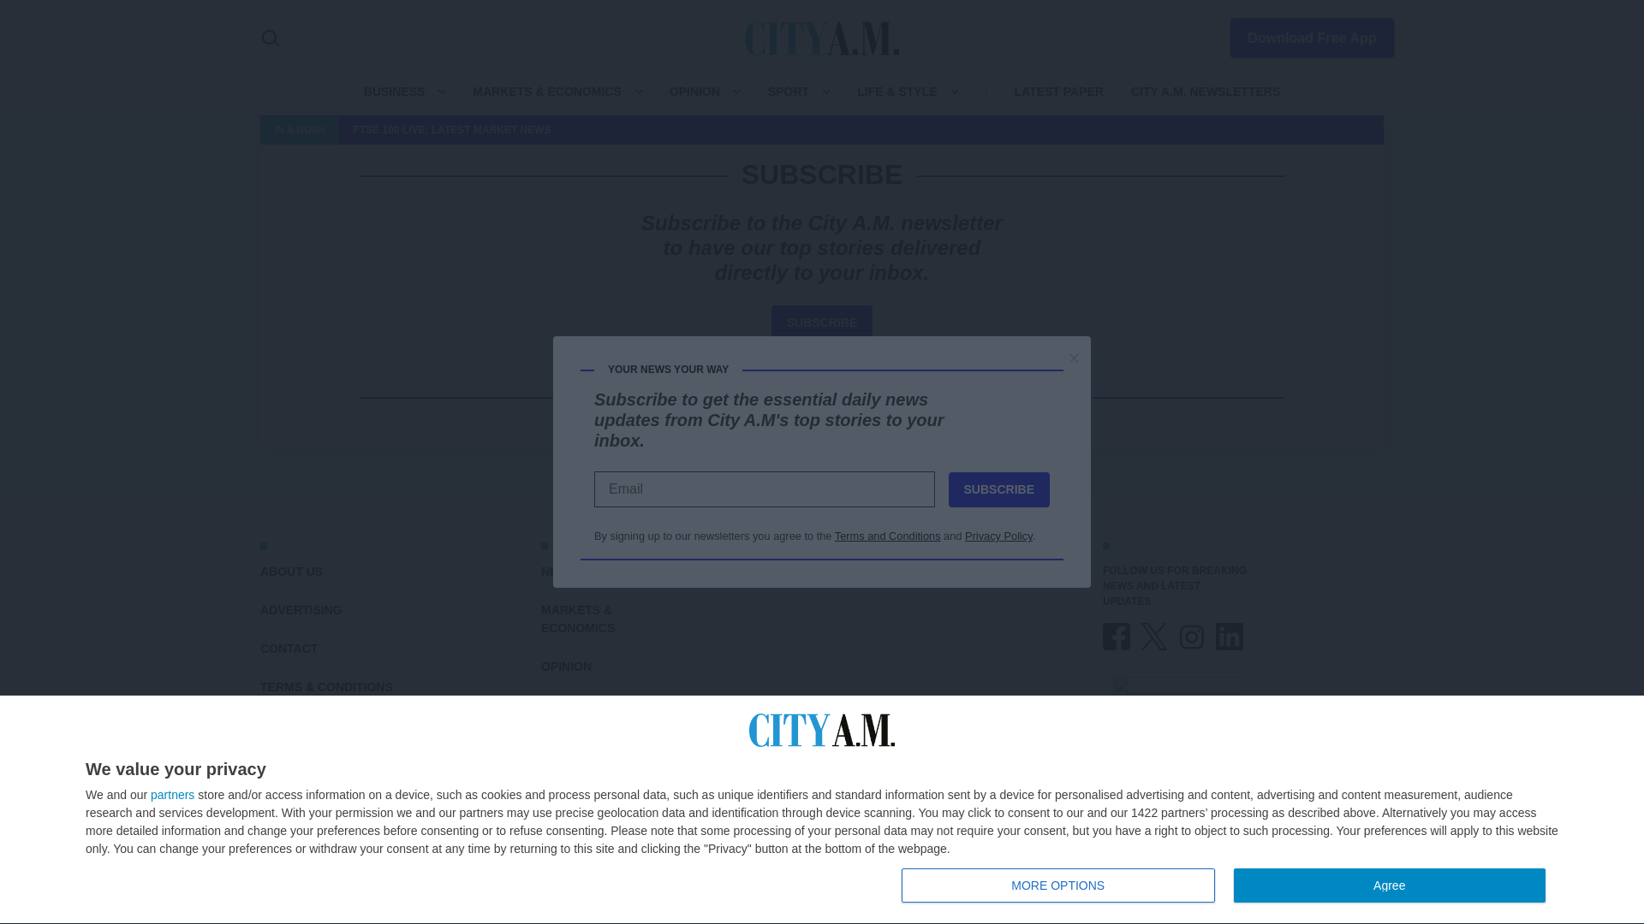 Image resolution: width=1644 pixels, height=924 pixels. Describe the element at coordinates (1117, 637) in the screenshot. I see `FACEBOOK` at that location.